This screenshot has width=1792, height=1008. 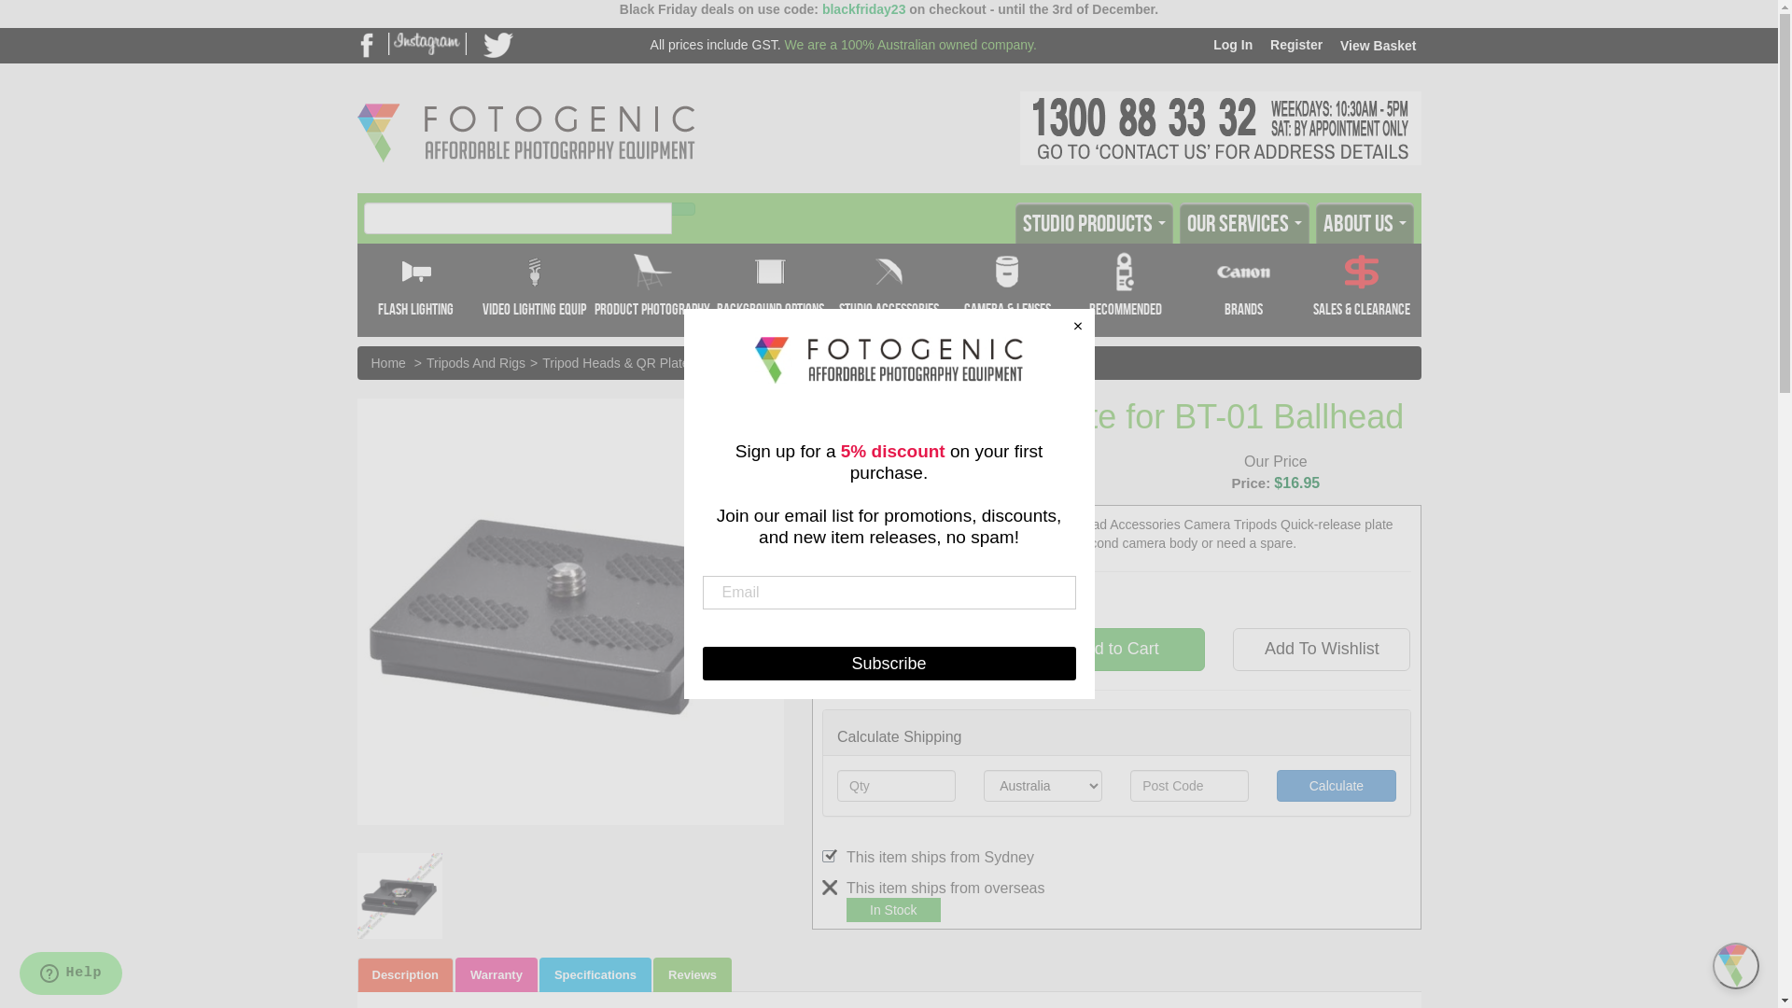 What do you see at coordinates (476, 363) in the screenshot?
I see `Tripods And Rigs` at bounding box center [476, 363].